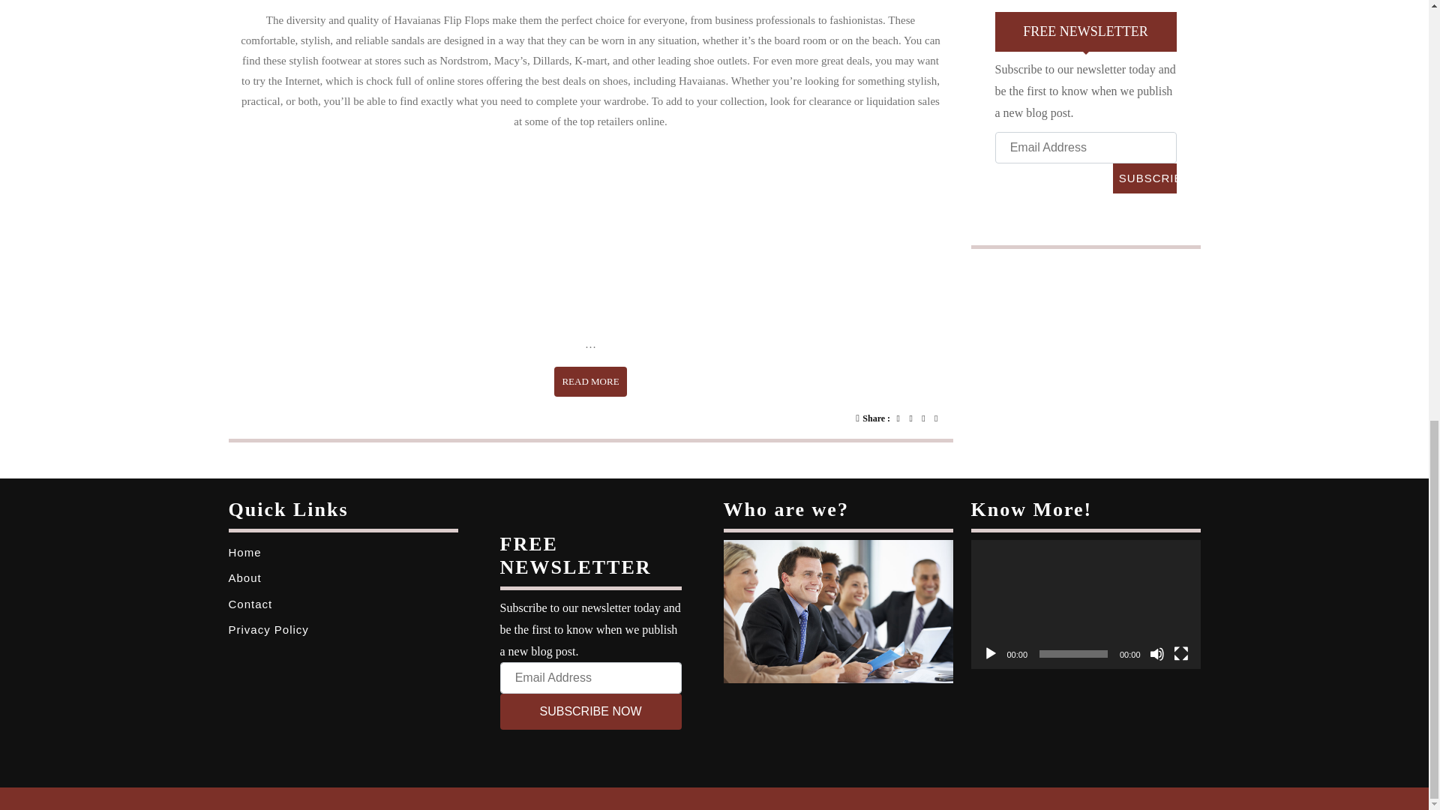 The image size is (1440, 810). What do you see at coordinates (244, 577) in the screenshot?
I see `About` at bounding box center [244, 577].